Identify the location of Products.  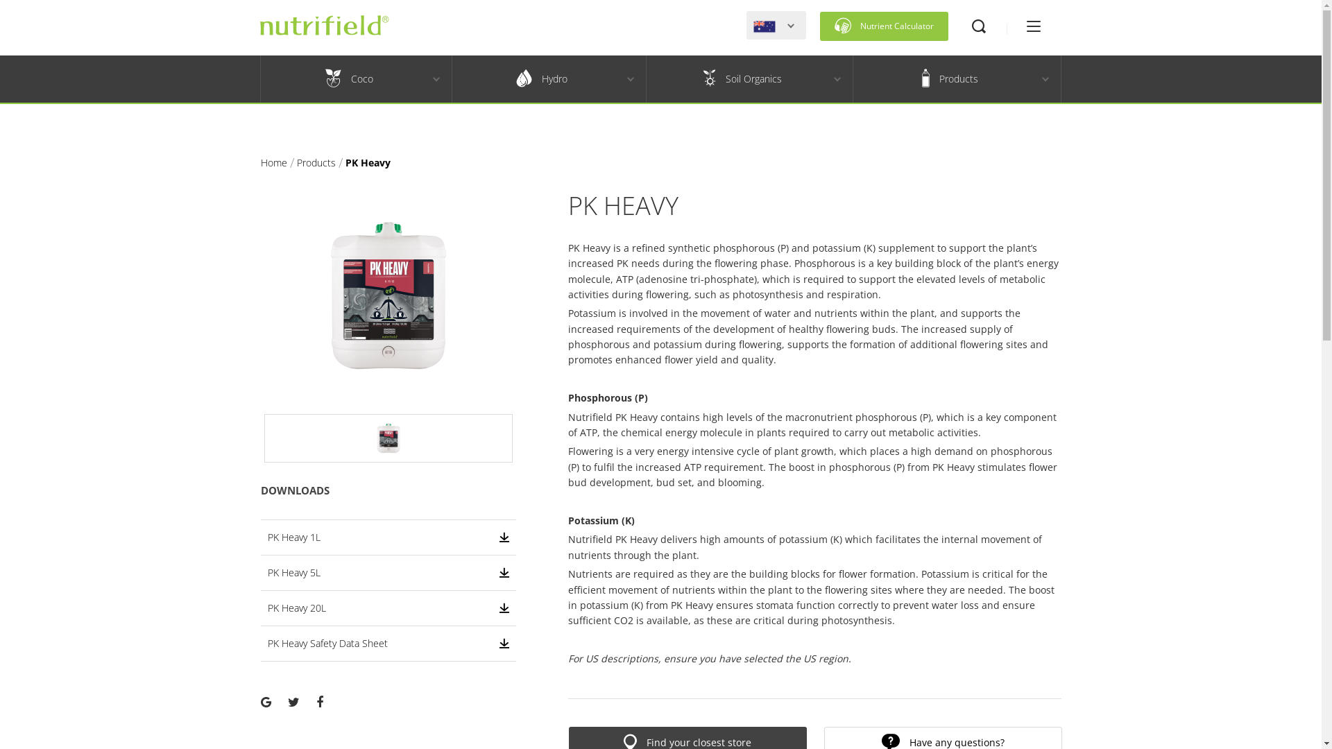
(950, 79).